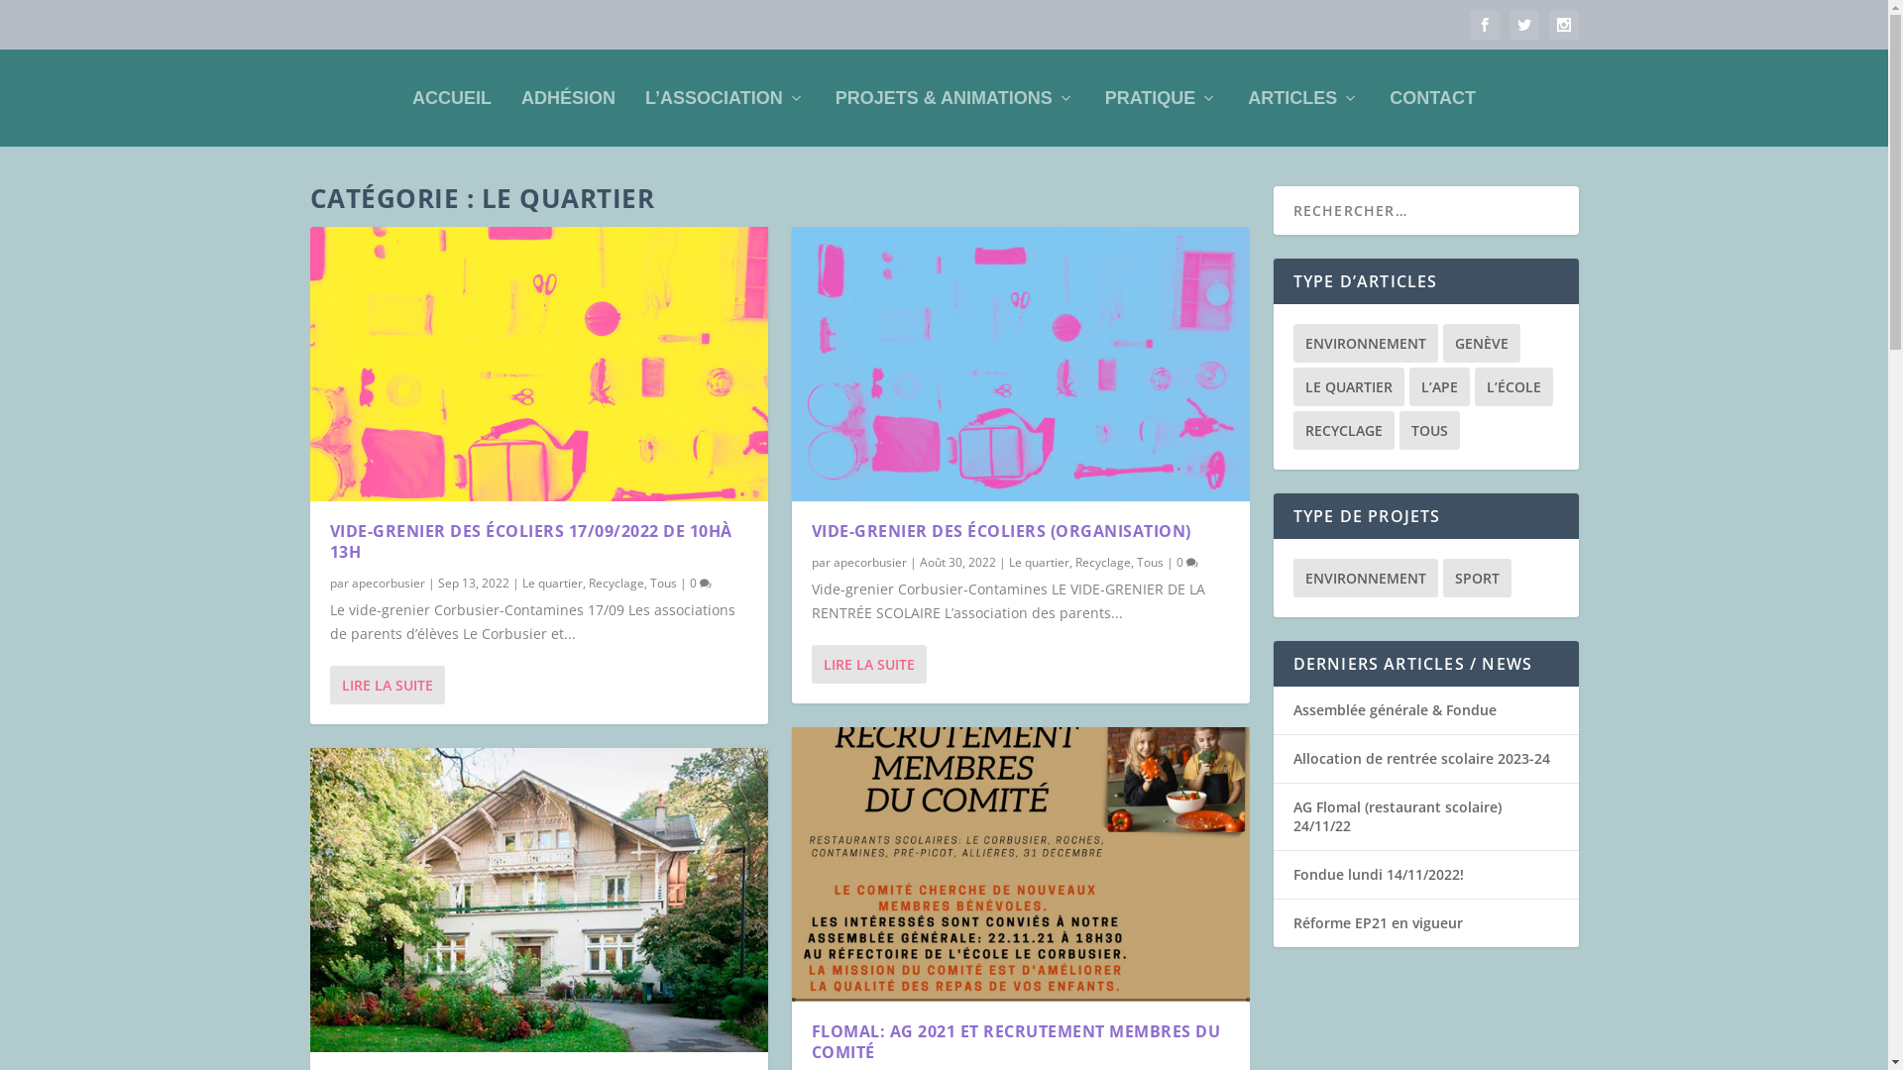 The image size is (1903, 1070). I want to click on TOUS, so click(1429, 430).